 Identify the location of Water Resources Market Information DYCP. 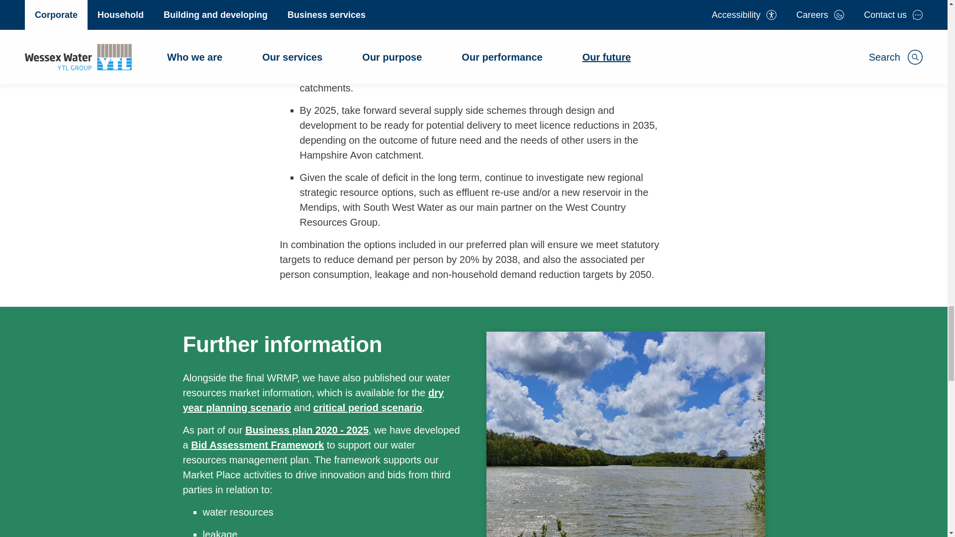
(367, 407).